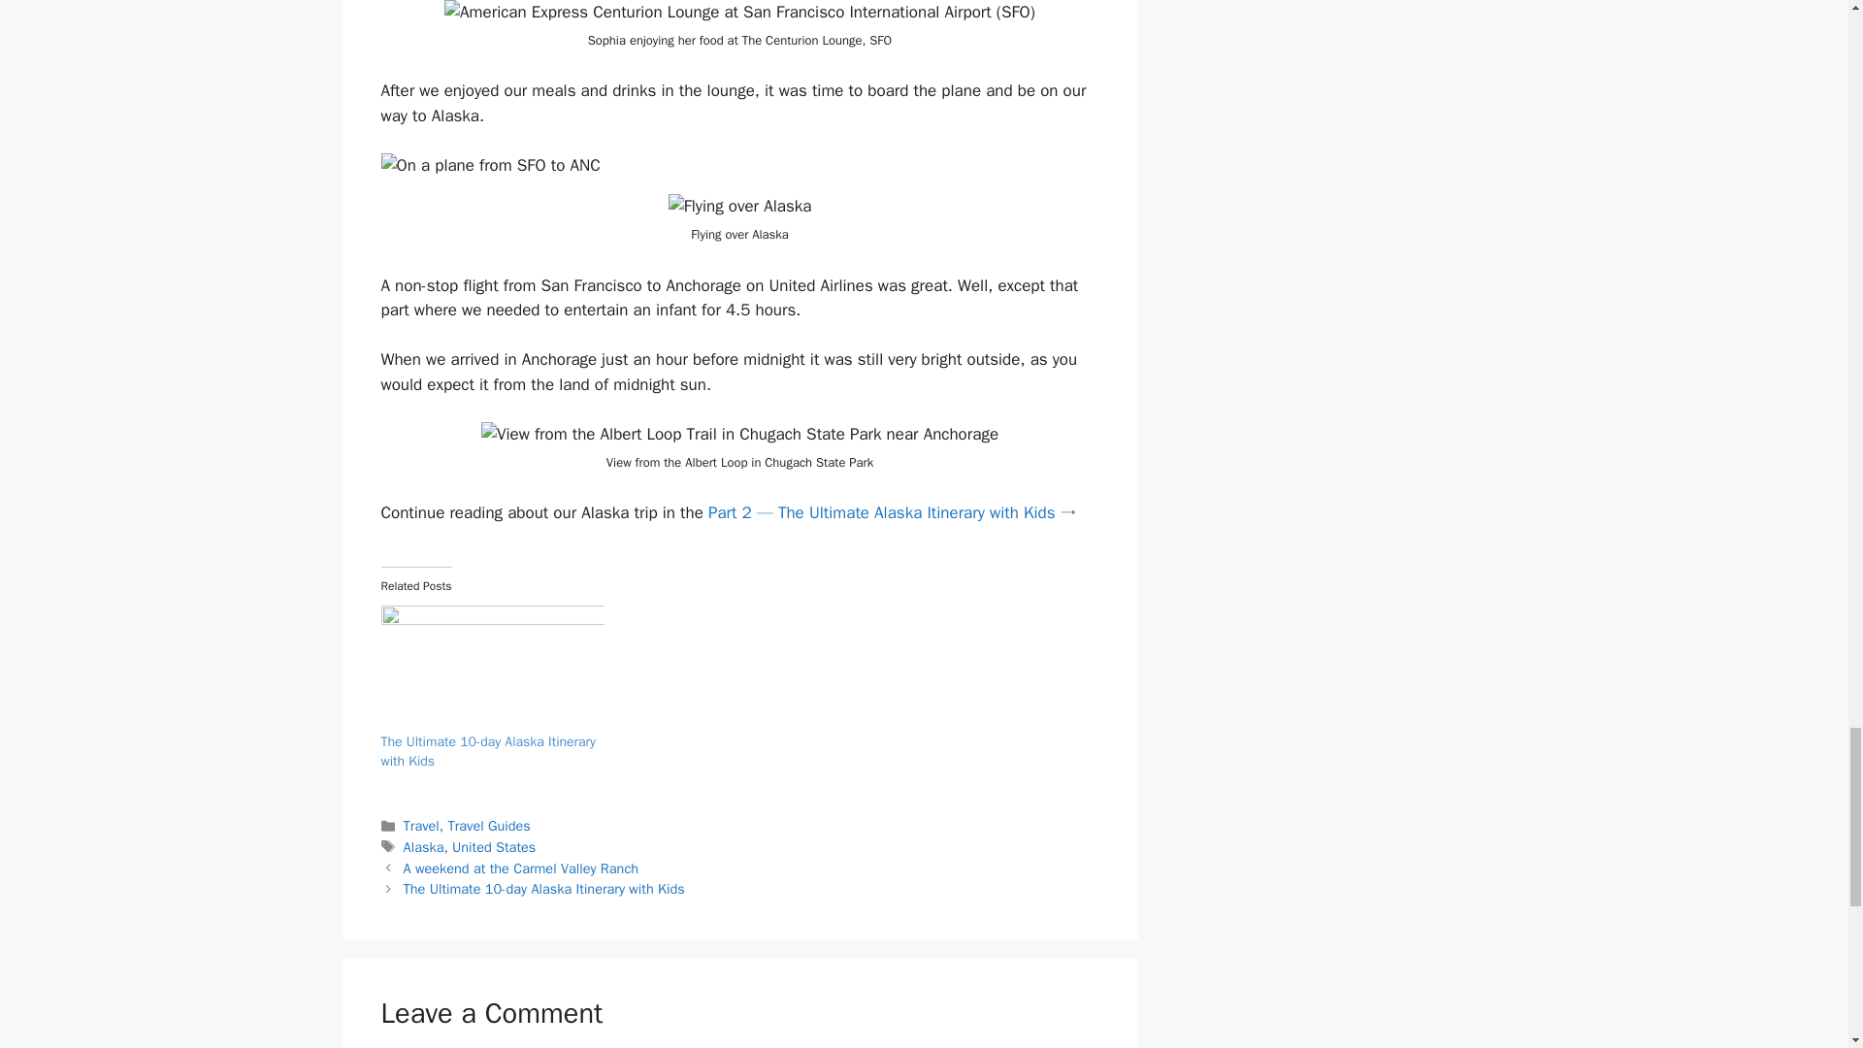  I want to click on Alaska, so click(424, 847).